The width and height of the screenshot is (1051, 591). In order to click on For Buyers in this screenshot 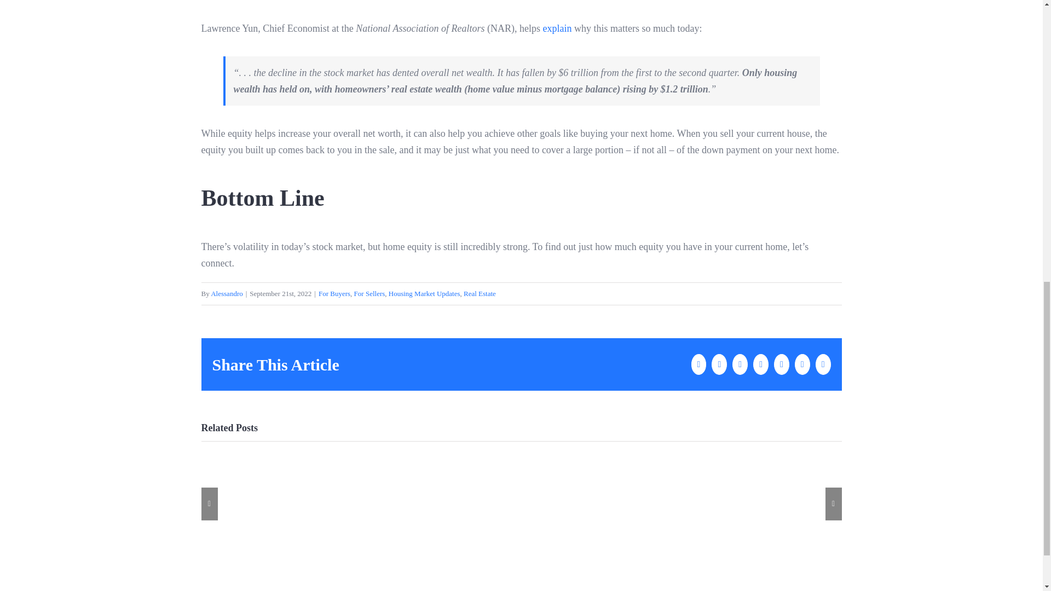, I will do `click(334, 293)`.